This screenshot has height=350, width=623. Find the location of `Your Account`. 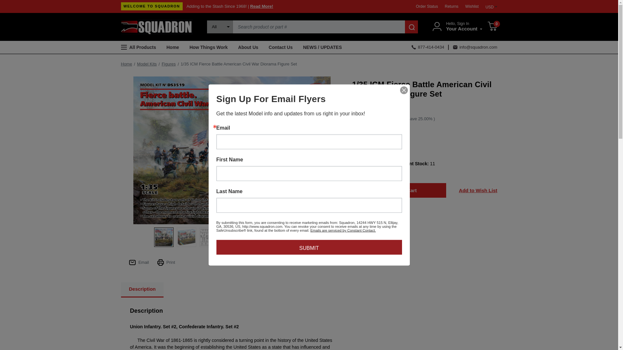

Your Account is located at coordinates (464, 29).